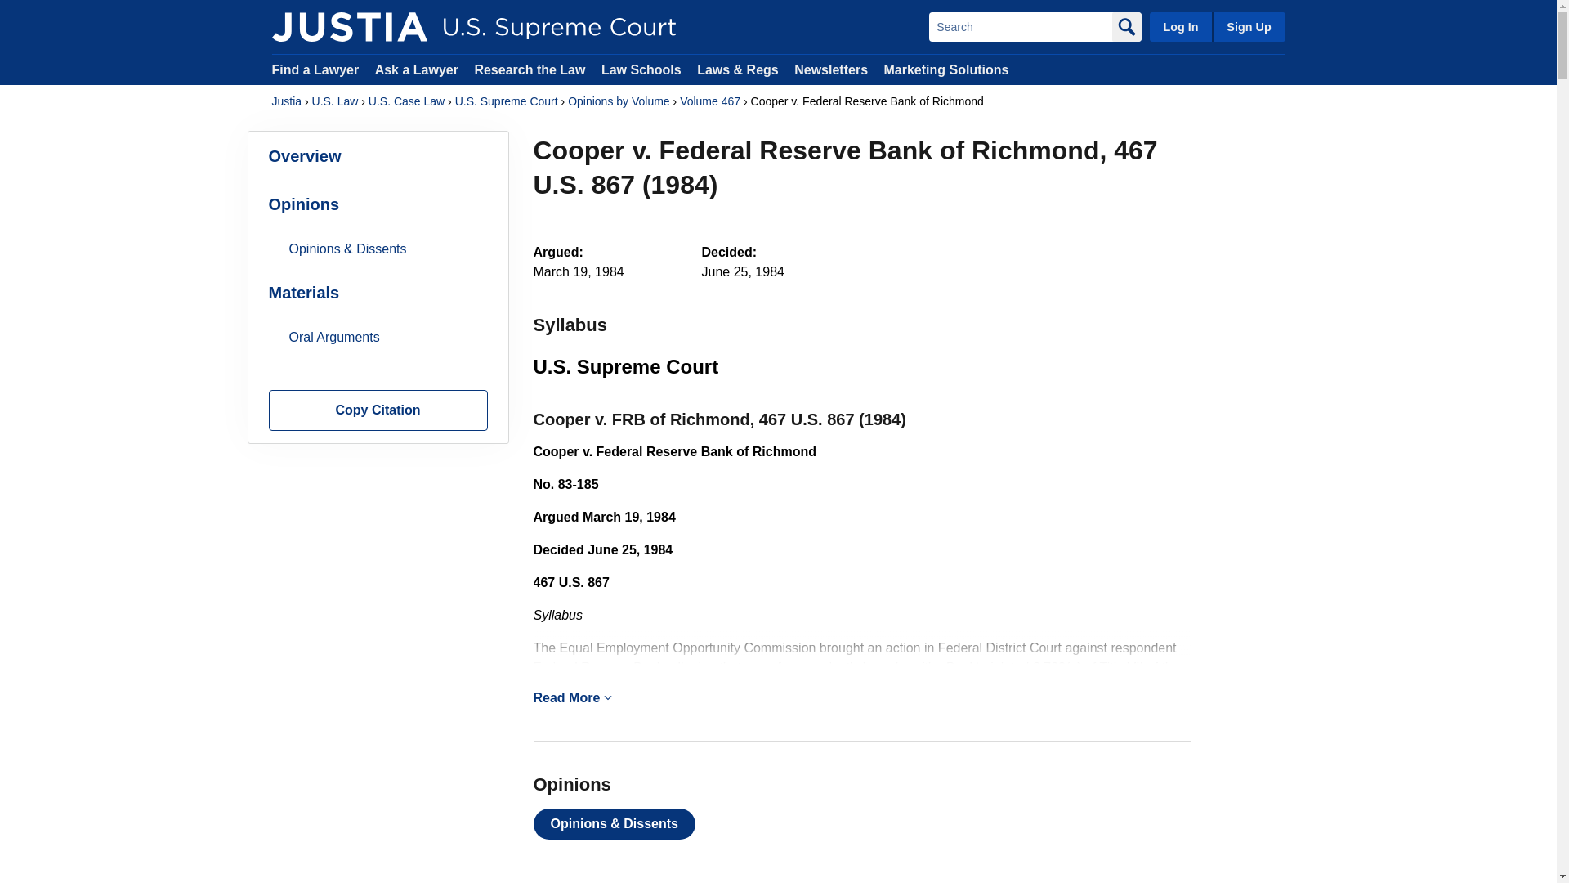 The height and width of the screenshot is (883, 1569). I want to click on Marketing Solutions, so click(945, 69).